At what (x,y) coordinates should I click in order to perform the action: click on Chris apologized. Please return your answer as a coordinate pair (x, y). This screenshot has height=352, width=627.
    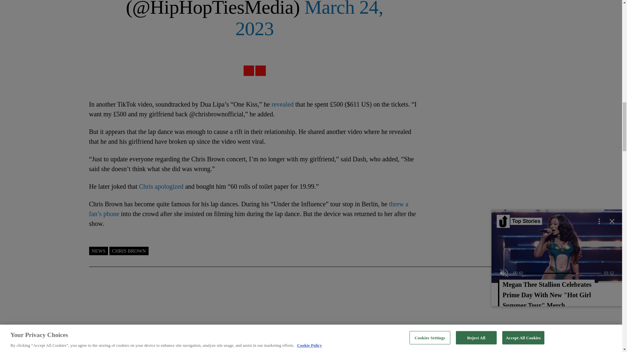
    Looking at the image, I should click on (161, 186).